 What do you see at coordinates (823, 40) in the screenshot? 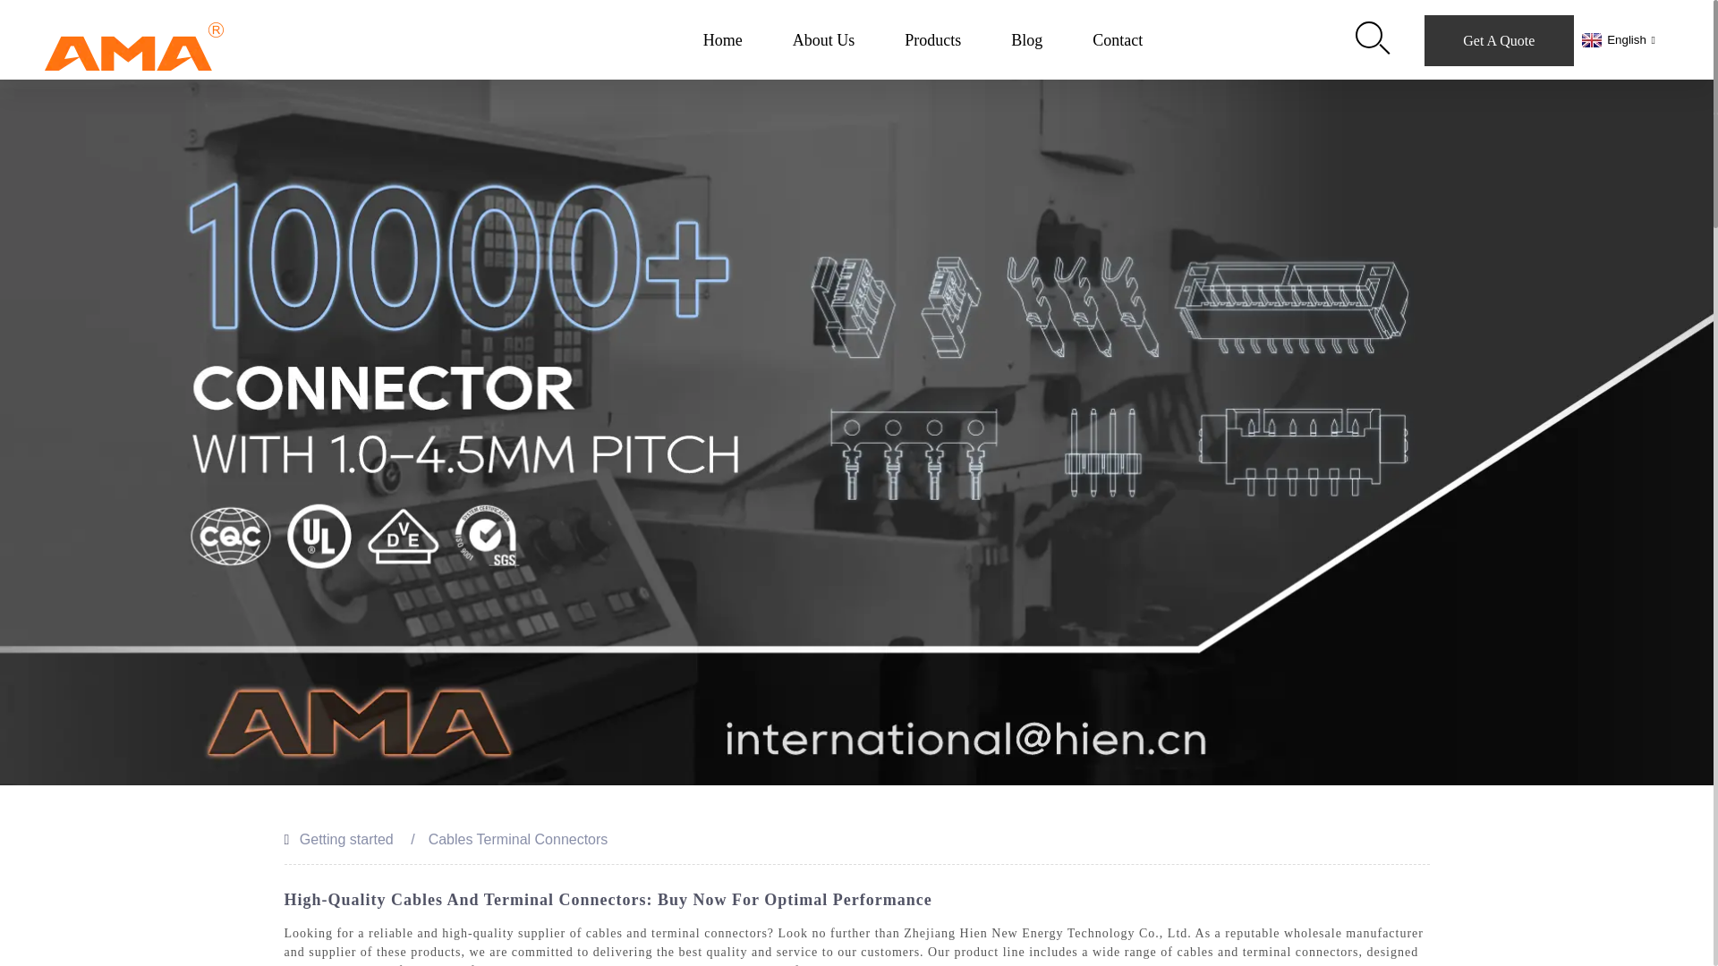
I see `About Us` at bounding box center [823, 40].